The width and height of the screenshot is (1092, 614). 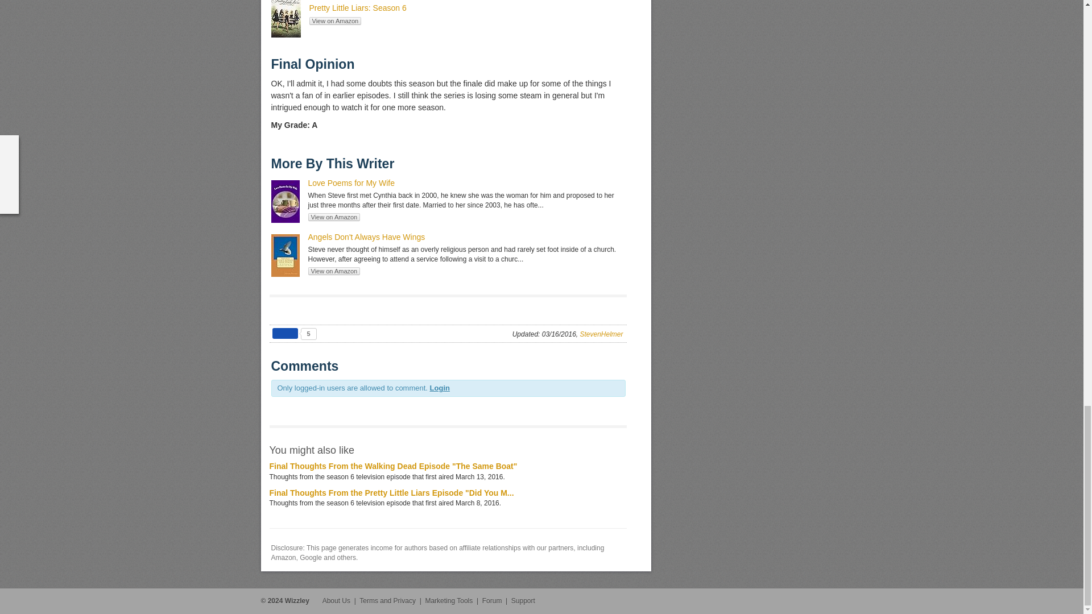 What do you see at coordinates (334, 217) in the screenshot?
I see `View on Amazon` at bounding box center [334, 217].